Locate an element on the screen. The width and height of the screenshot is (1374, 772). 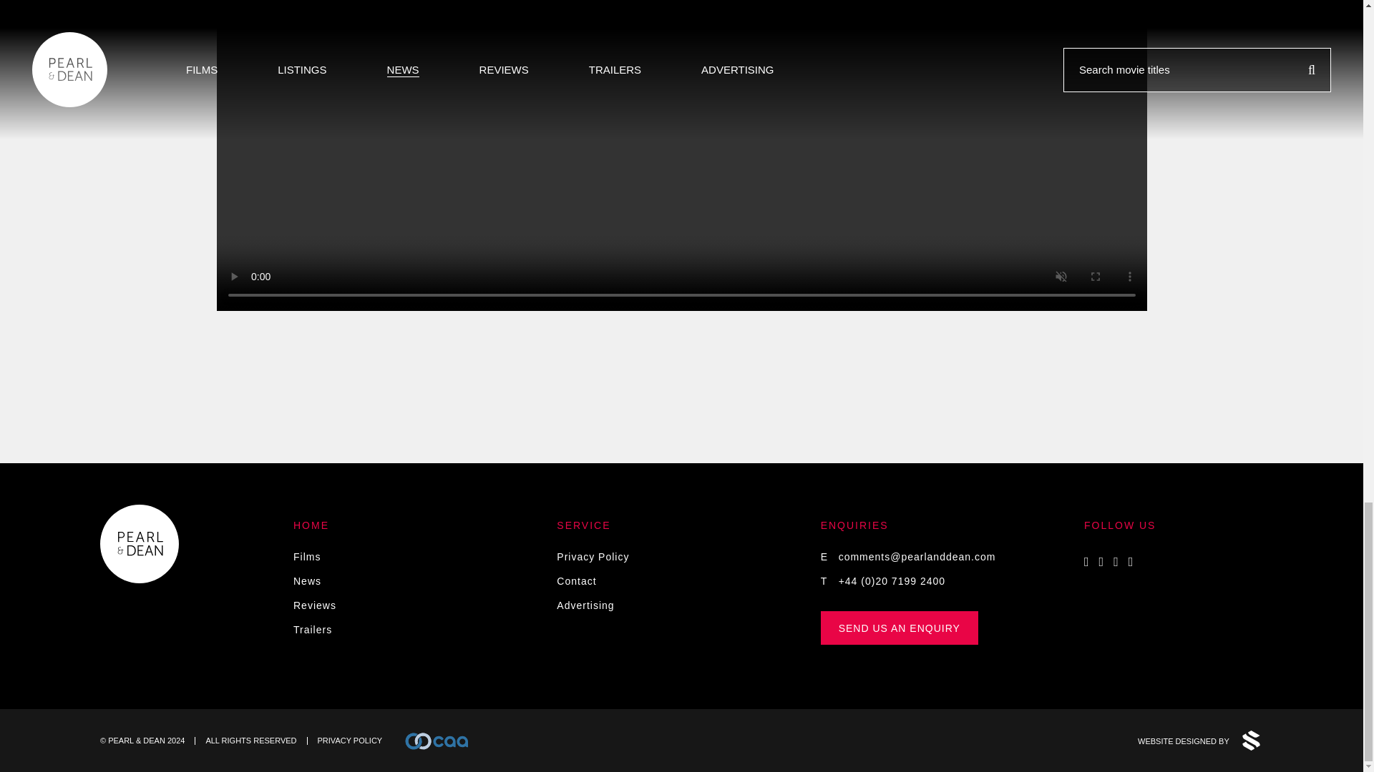
Privacy Policy is located at coordinates (593, 557).